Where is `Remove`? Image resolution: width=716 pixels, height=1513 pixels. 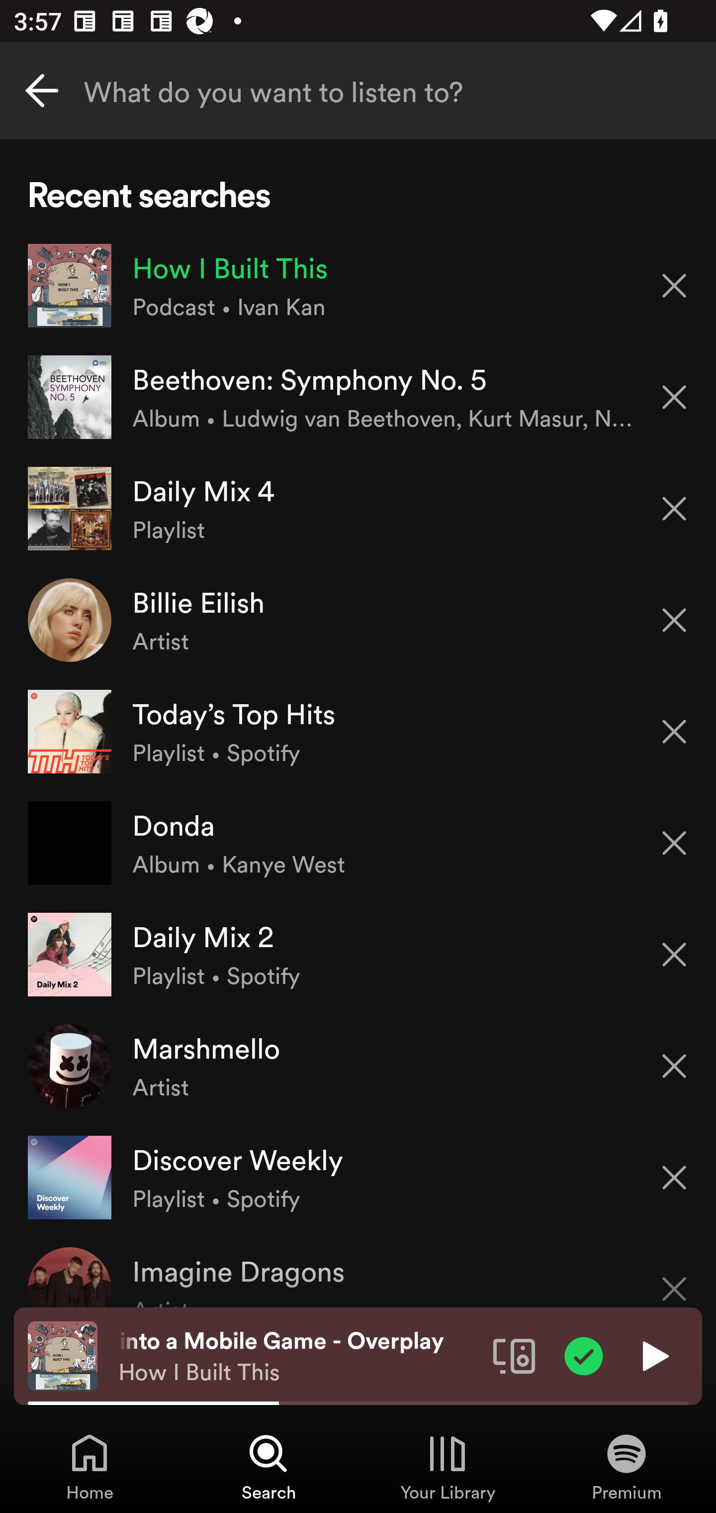
Remove is located at coordinates (674, 843).